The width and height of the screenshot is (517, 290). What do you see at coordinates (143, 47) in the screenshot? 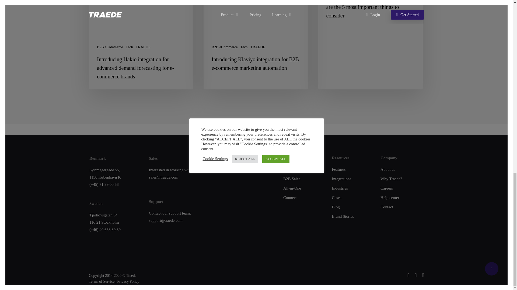
I see `TRAEDE` at bounding box center [143, 47].